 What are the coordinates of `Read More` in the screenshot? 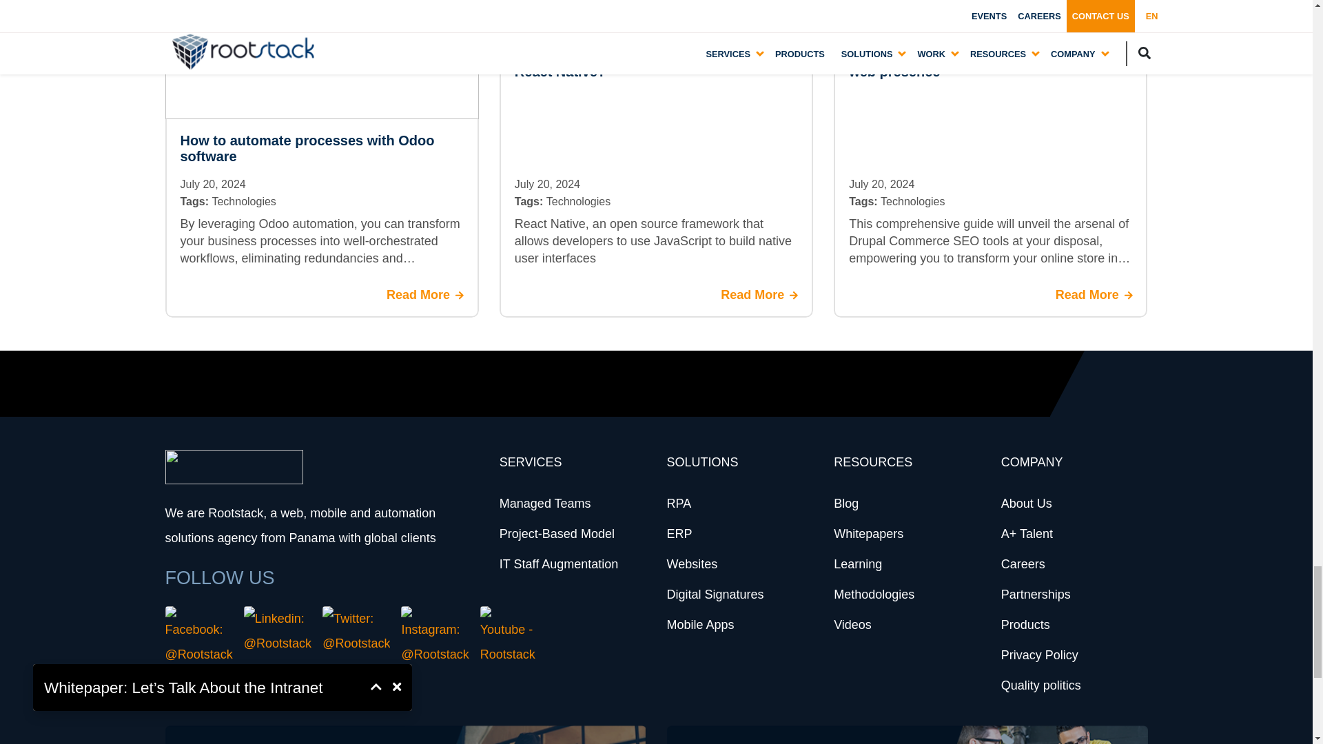 It's located at (424, 295).